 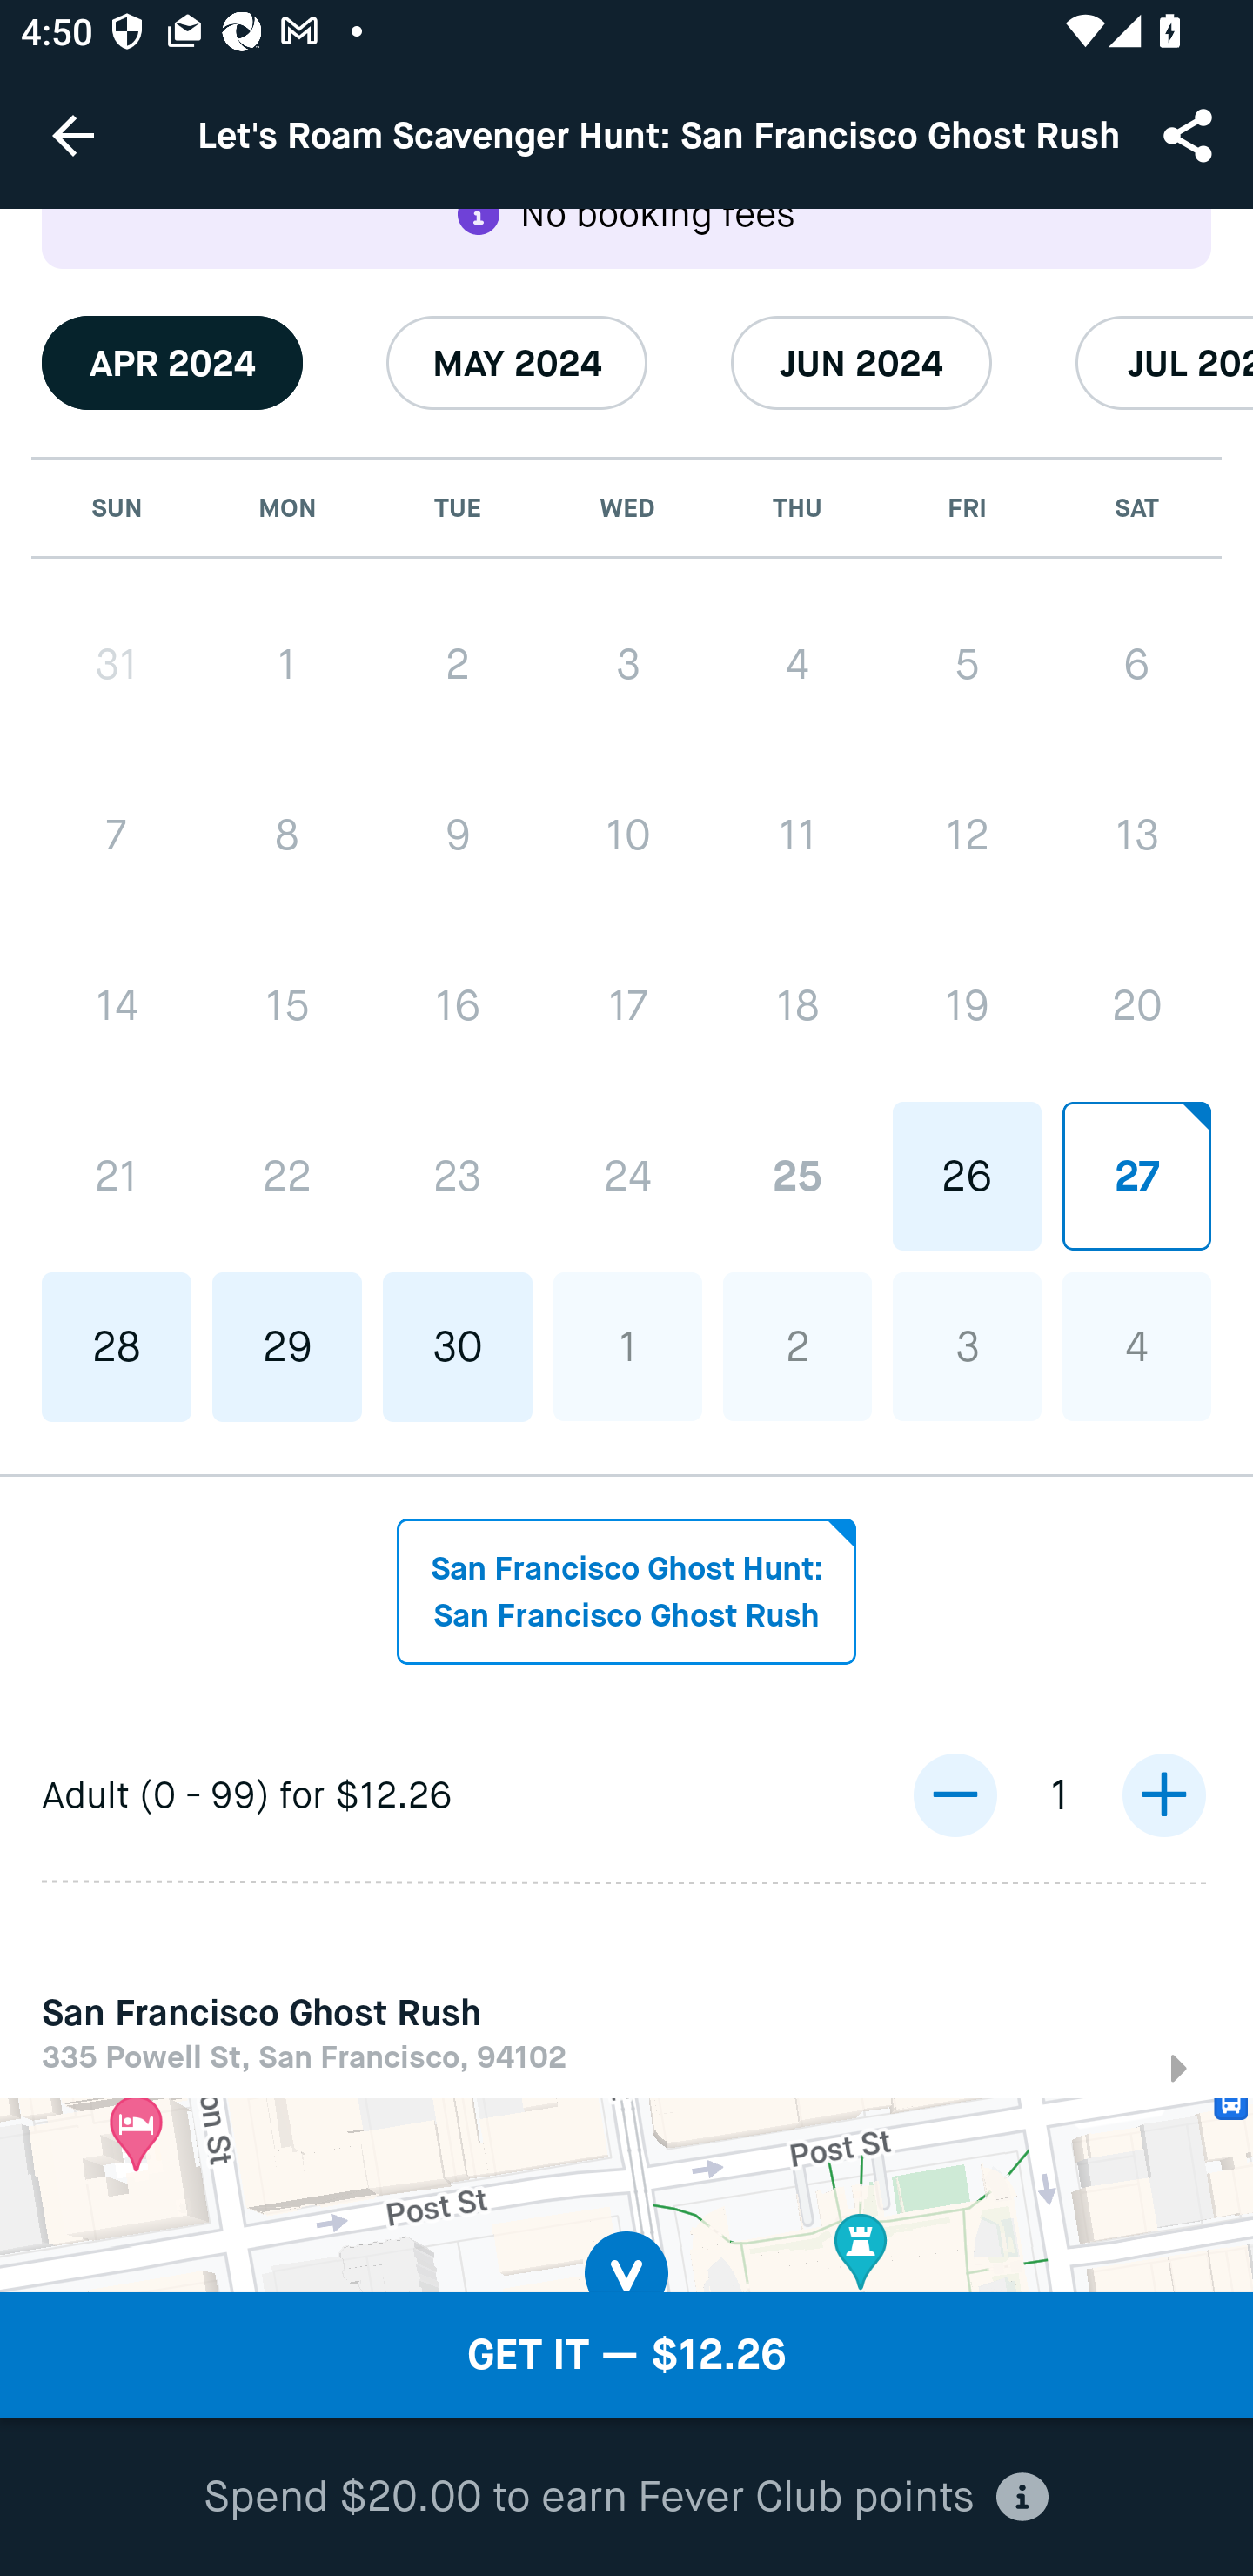 What do you see at coordinates (626, 2355) in the screenshot?
I see `GET IT — $12.26` at bounding box center [626, 2355].